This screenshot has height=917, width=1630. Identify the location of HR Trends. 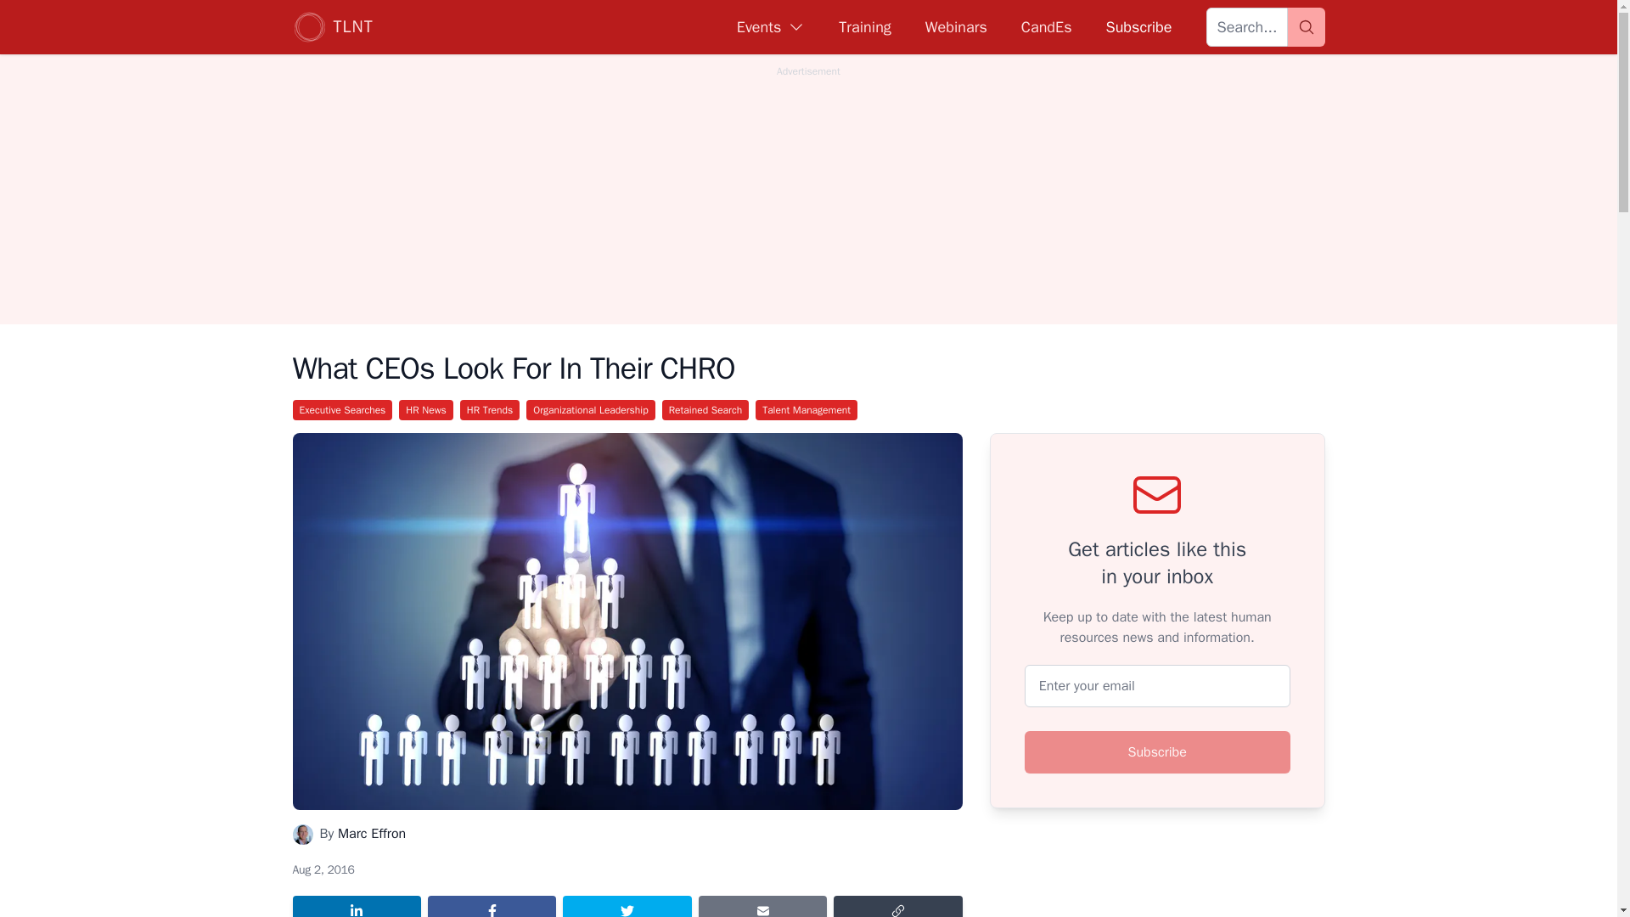
(489, 409).